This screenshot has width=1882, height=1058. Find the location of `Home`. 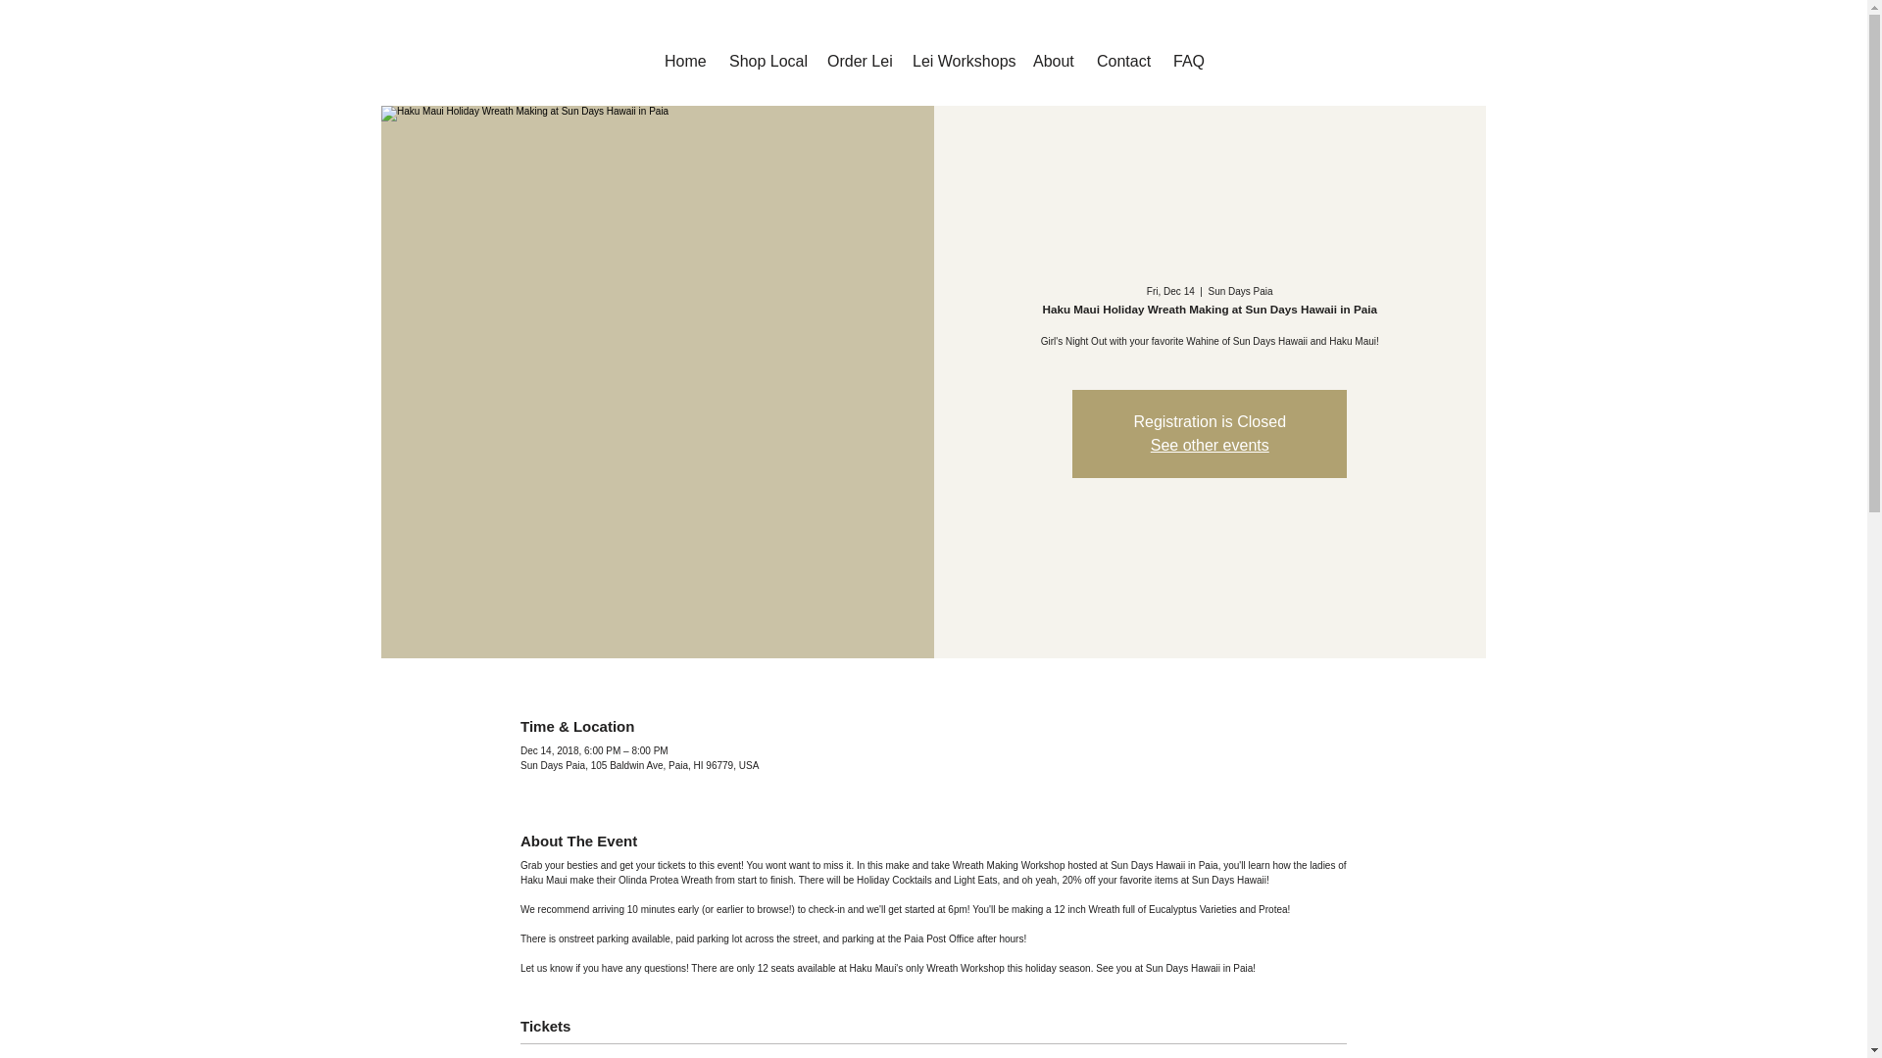

Home is located at coordinates (684, 53).